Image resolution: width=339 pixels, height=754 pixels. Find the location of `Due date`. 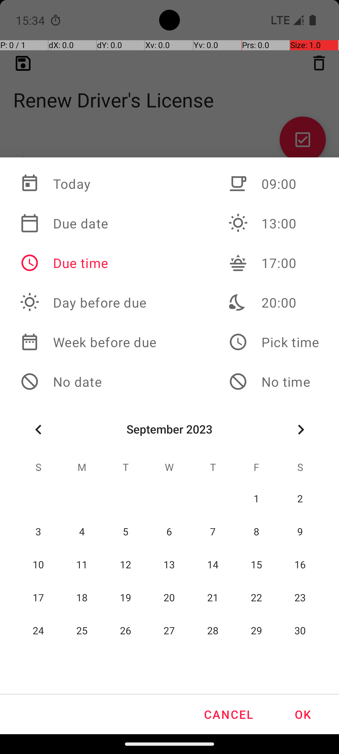

Due date is located at coordinates (88, 223).